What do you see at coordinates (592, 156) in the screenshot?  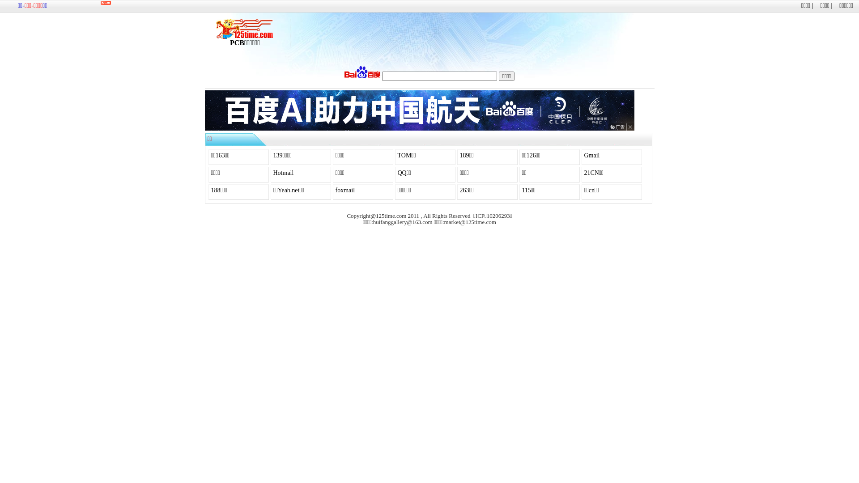 I see `Gmail` at bounding box center [592, 156].